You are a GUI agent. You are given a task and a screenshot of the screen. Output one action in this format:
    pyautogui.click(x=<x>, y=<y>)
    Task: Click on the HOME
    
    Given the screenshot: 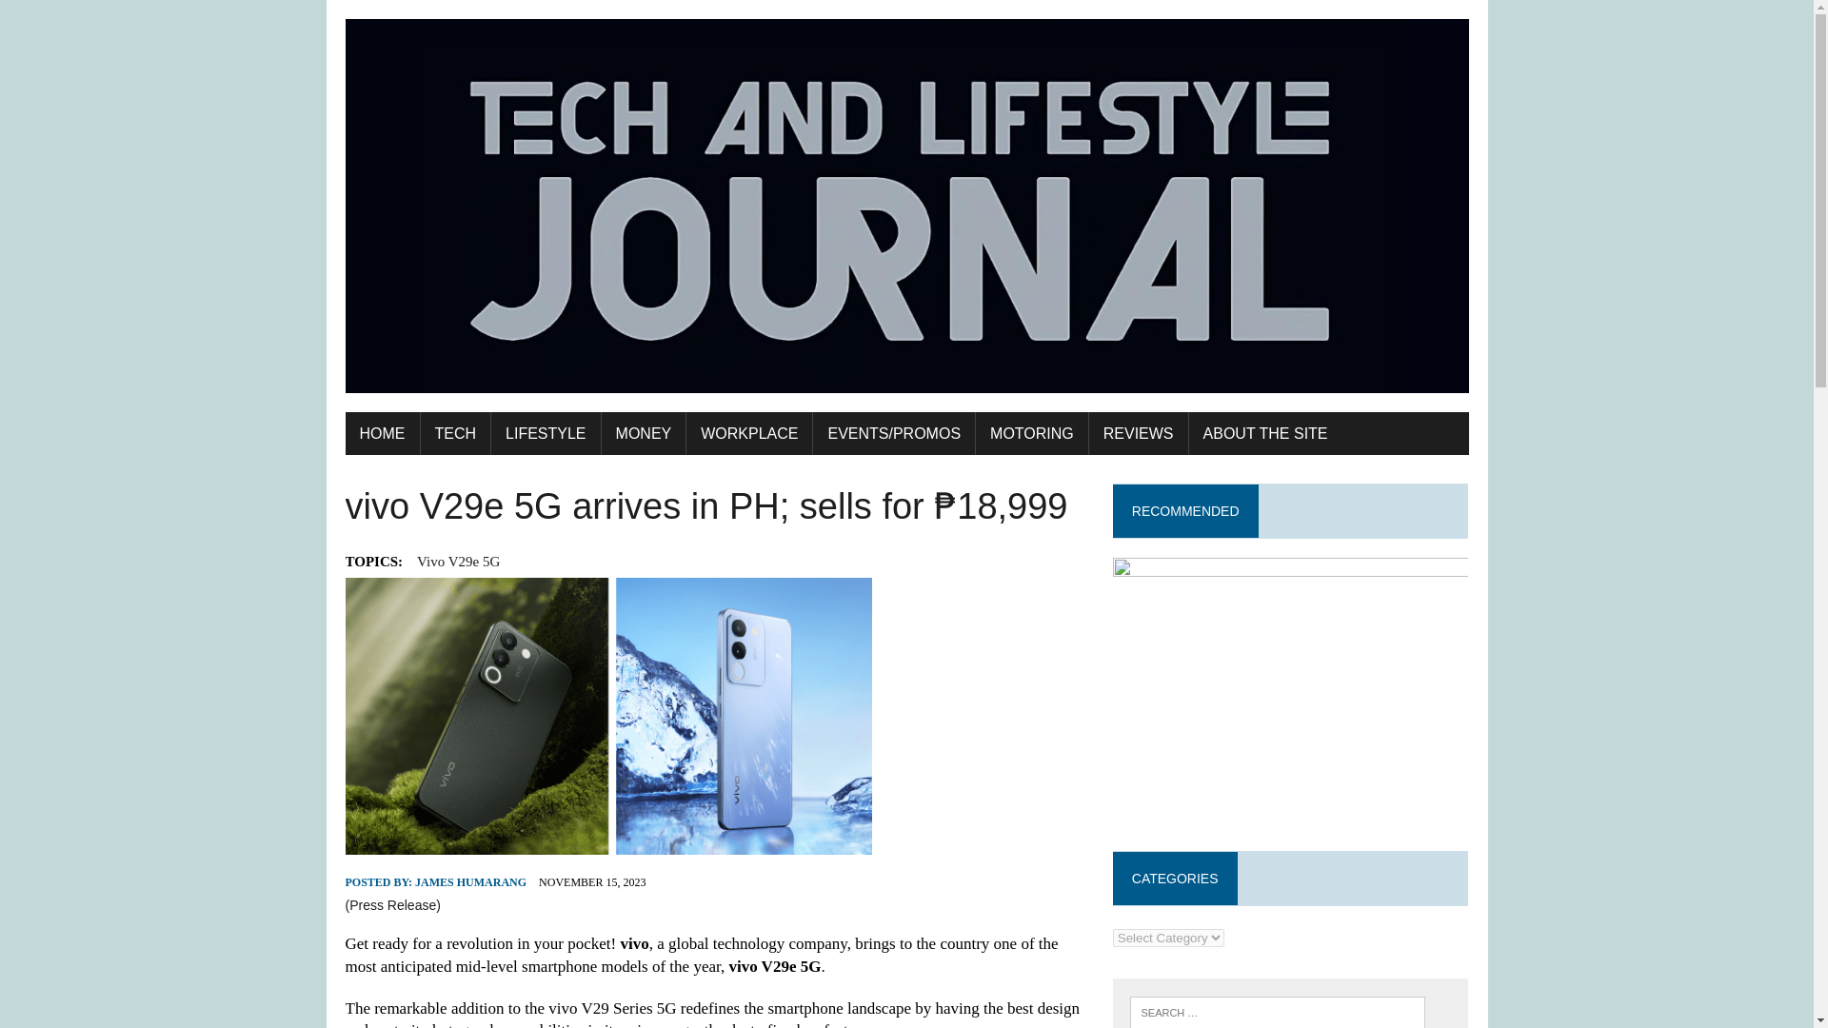 What is the action you would take?
    pyautogui.click(x=381, y=434)
    